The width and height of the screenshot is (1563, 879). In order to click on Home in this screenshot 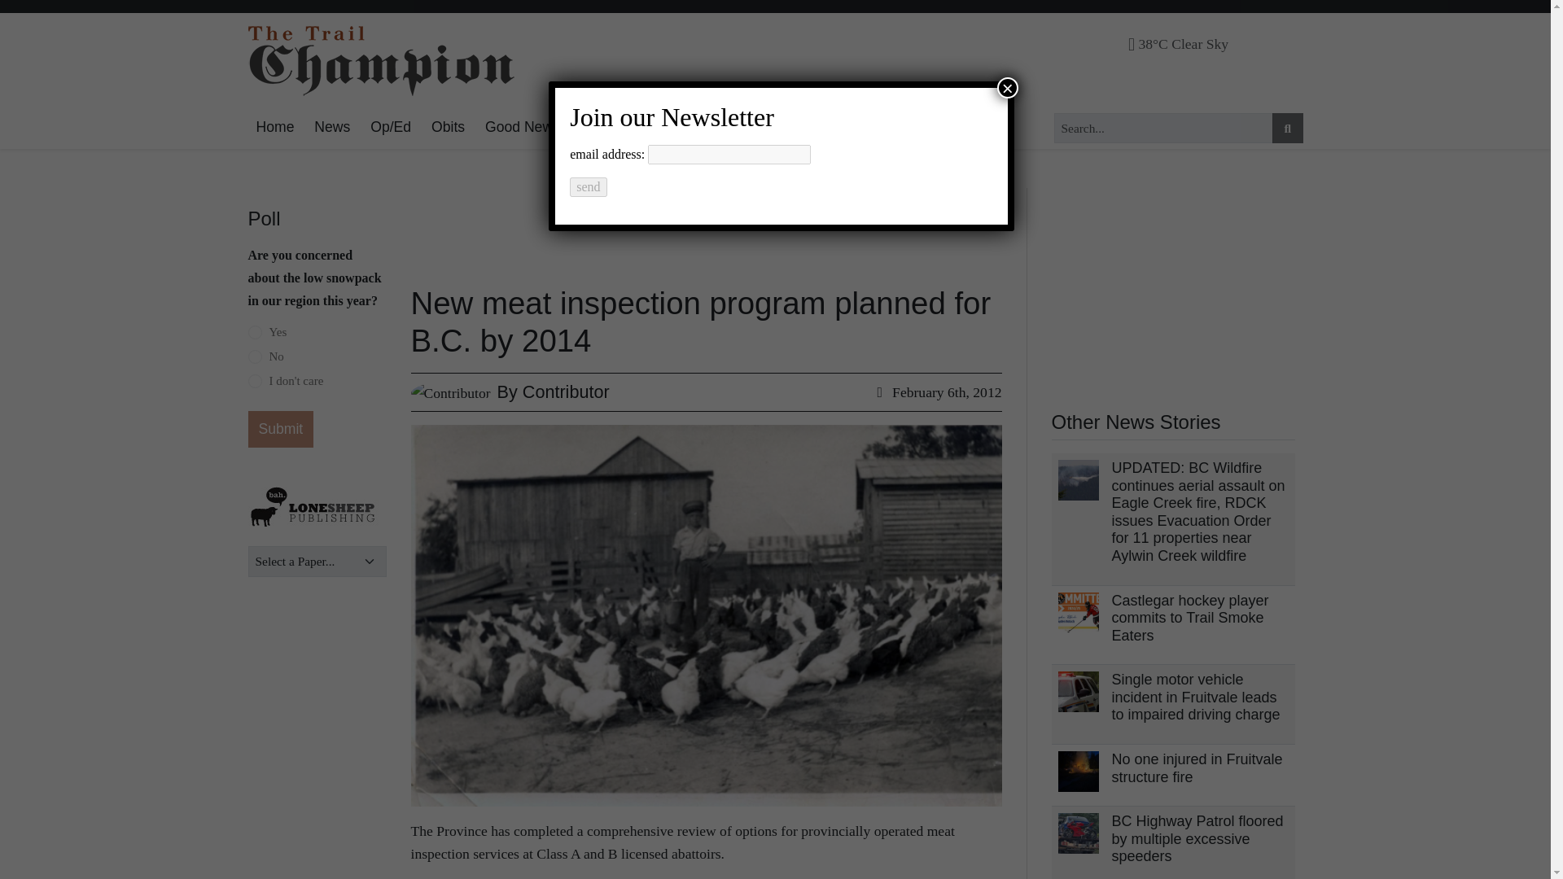, I will do `click(274, 127)`.